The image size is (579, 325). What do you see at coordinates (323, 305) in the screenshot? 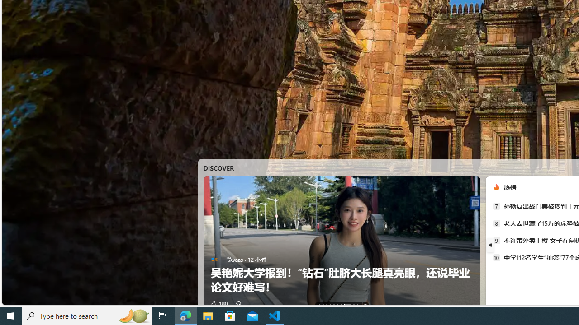
I see `AutomationID: tab-1` at bounding box center [323, 305].